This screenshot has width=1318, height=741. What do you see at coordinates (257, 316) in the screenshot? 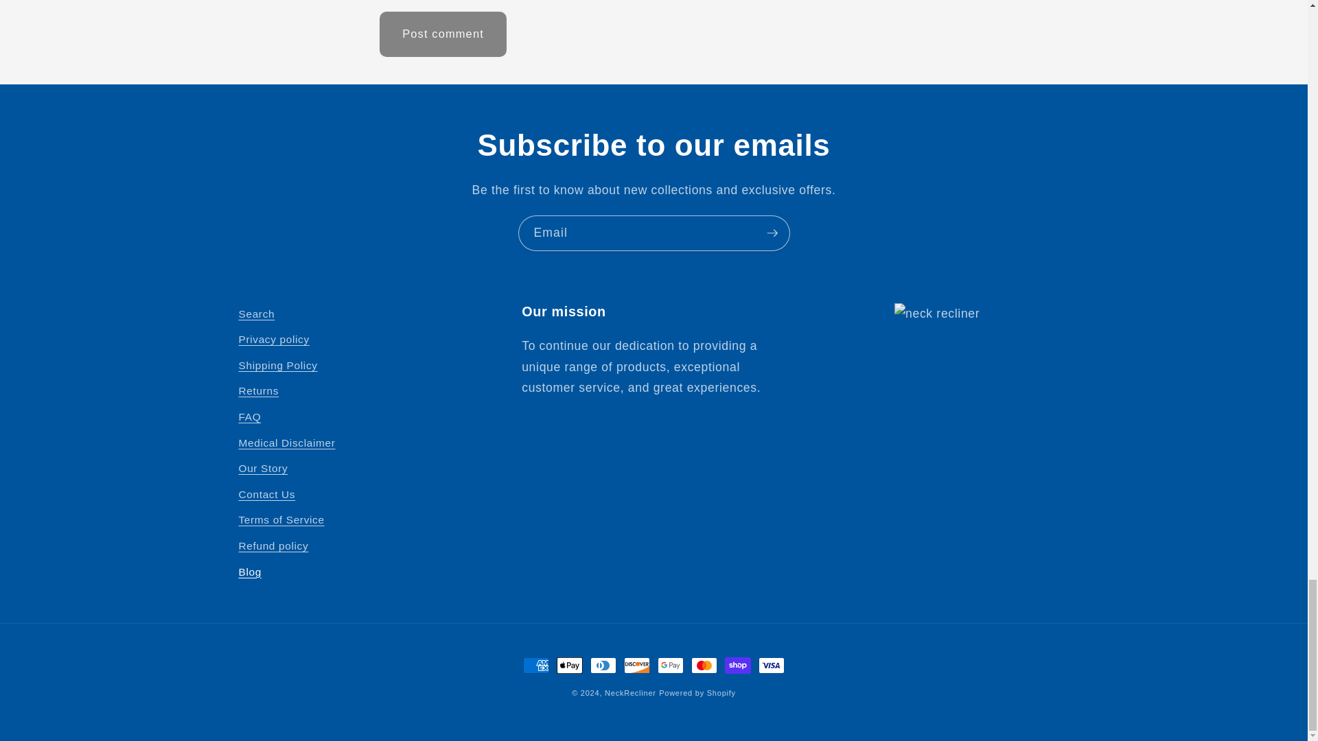
I see `Search` at bounding box center [257, 316].